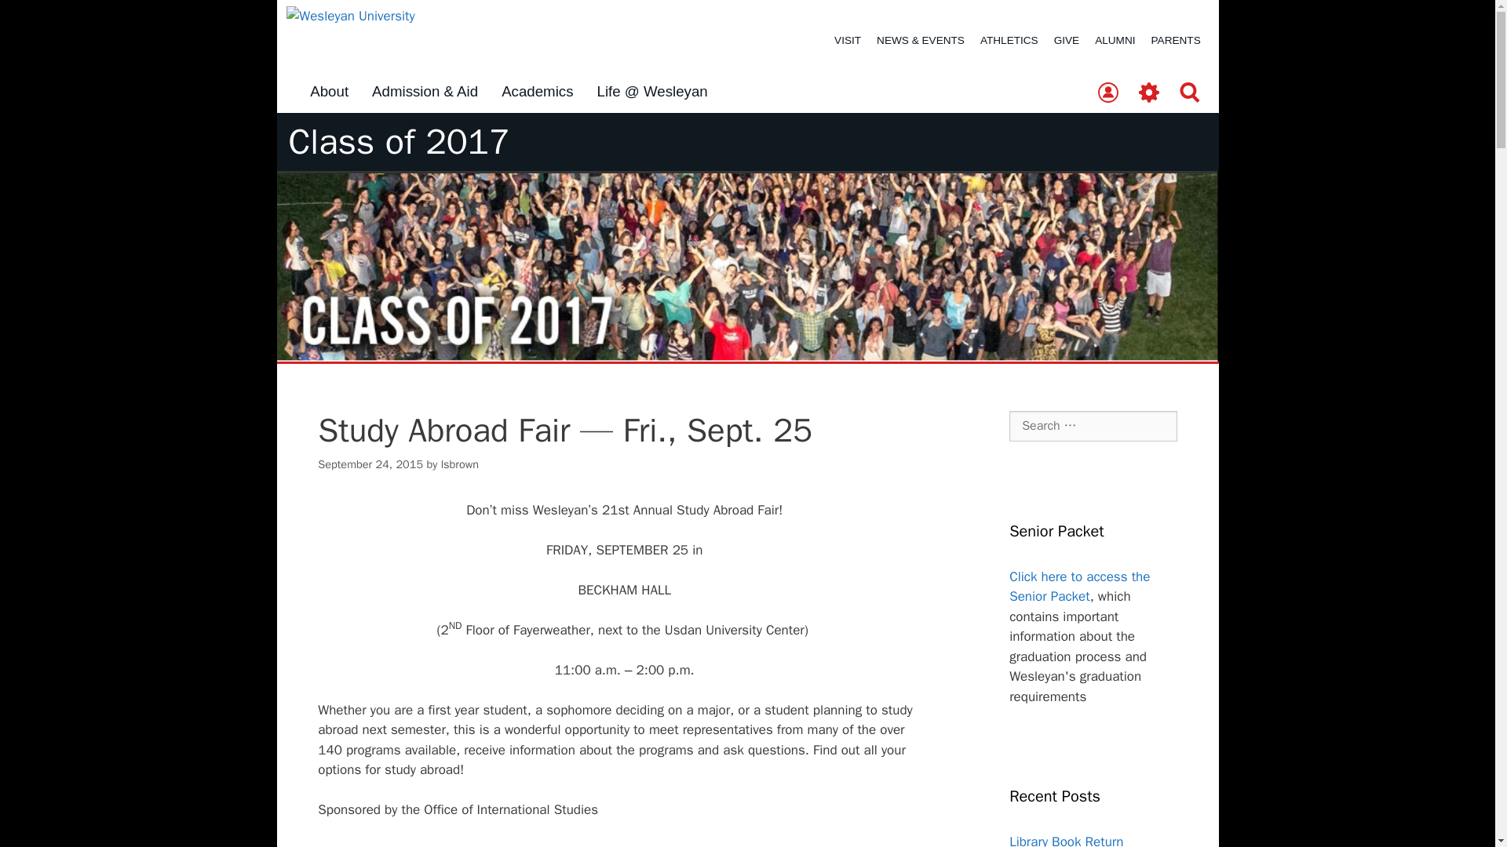 The width and height of the screenshot is (1507, 847). Describe the element at coordinates (1115, 40) in the screenshot. I see `ALUMNI` at that location.